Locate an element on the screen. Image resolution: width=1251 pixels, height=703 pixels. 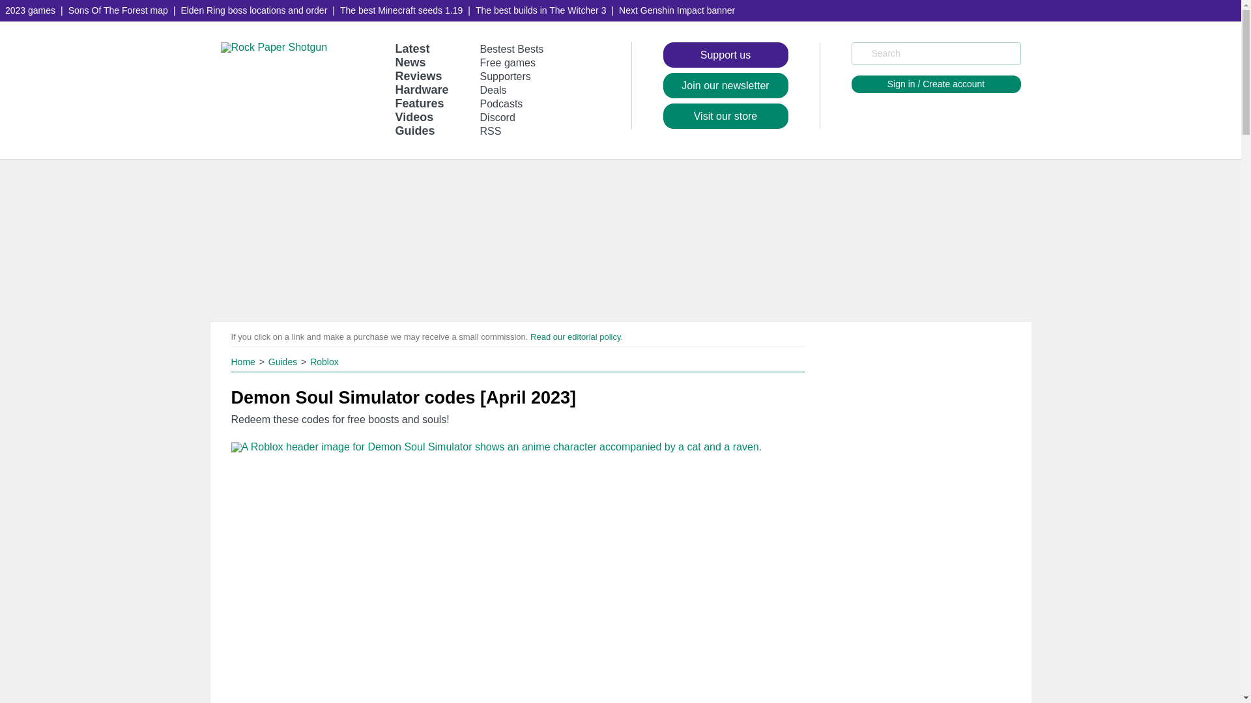
Sons Of The Forest map is located at coordinates (119, 10).